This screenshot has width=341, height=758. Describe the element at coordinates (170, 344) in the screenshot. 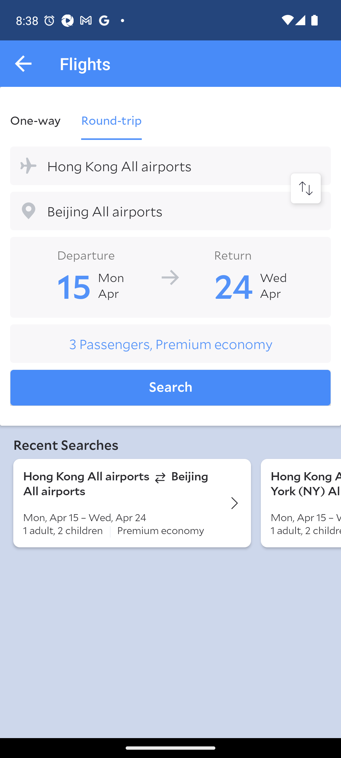

I see `3 Passengers, Premium economy` at that location.